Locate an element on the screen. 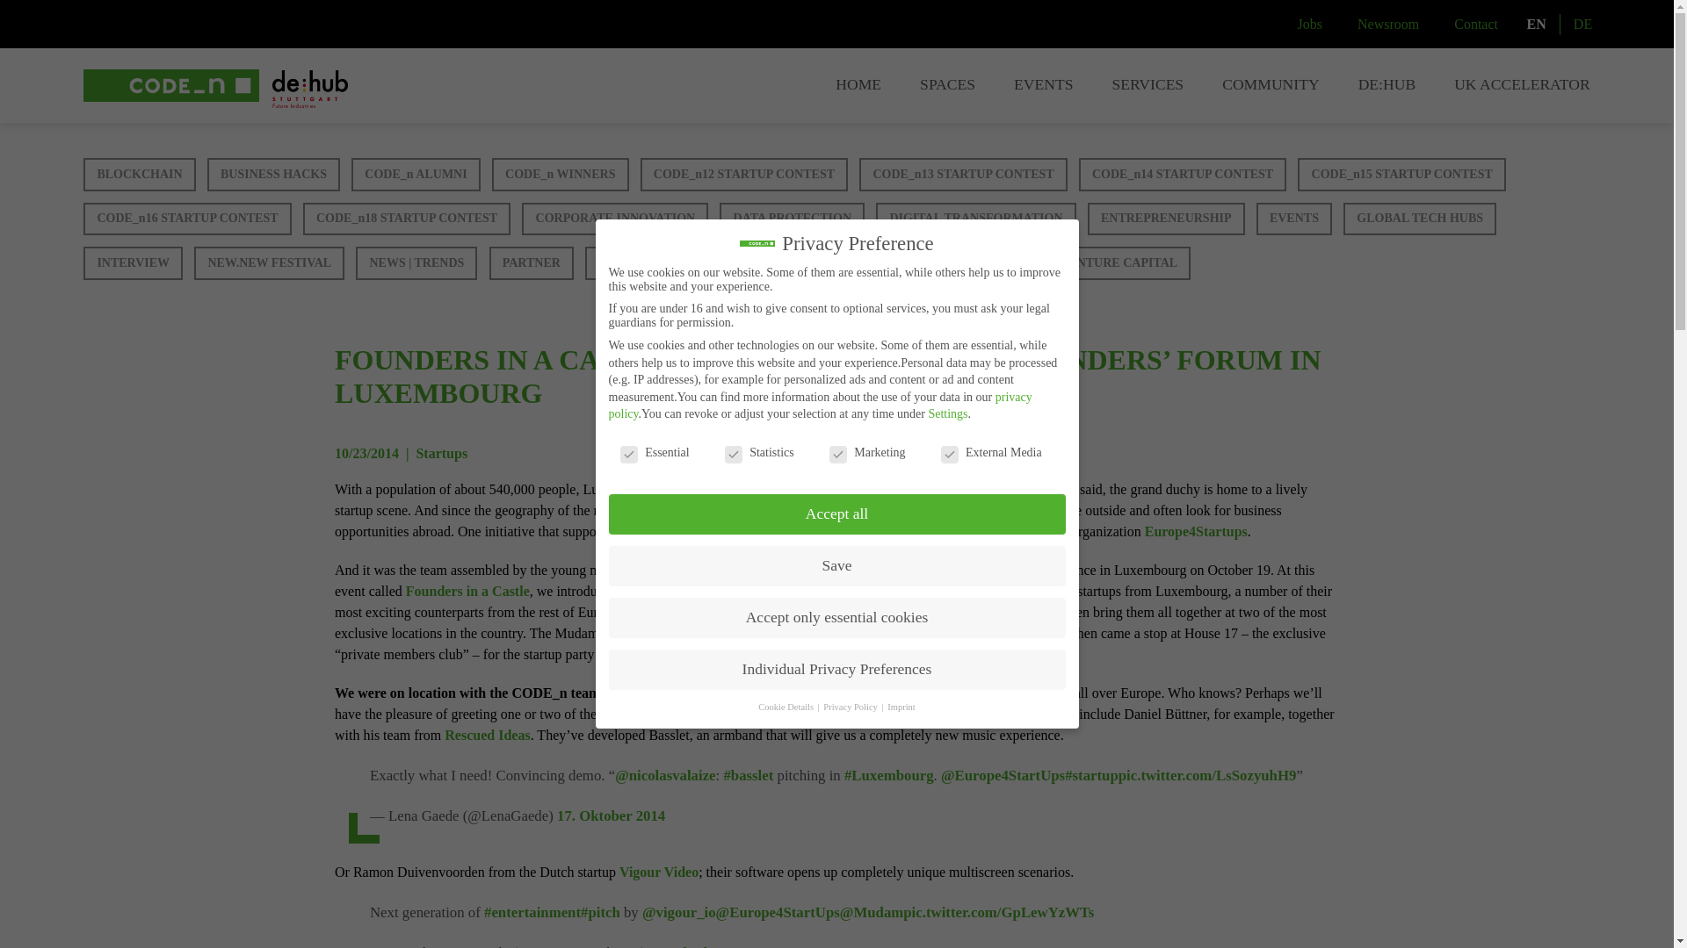 The height and width of the screenshot is (948, 1687). GLOBAL TECH HUBS is located at coordinates (1420, 219).